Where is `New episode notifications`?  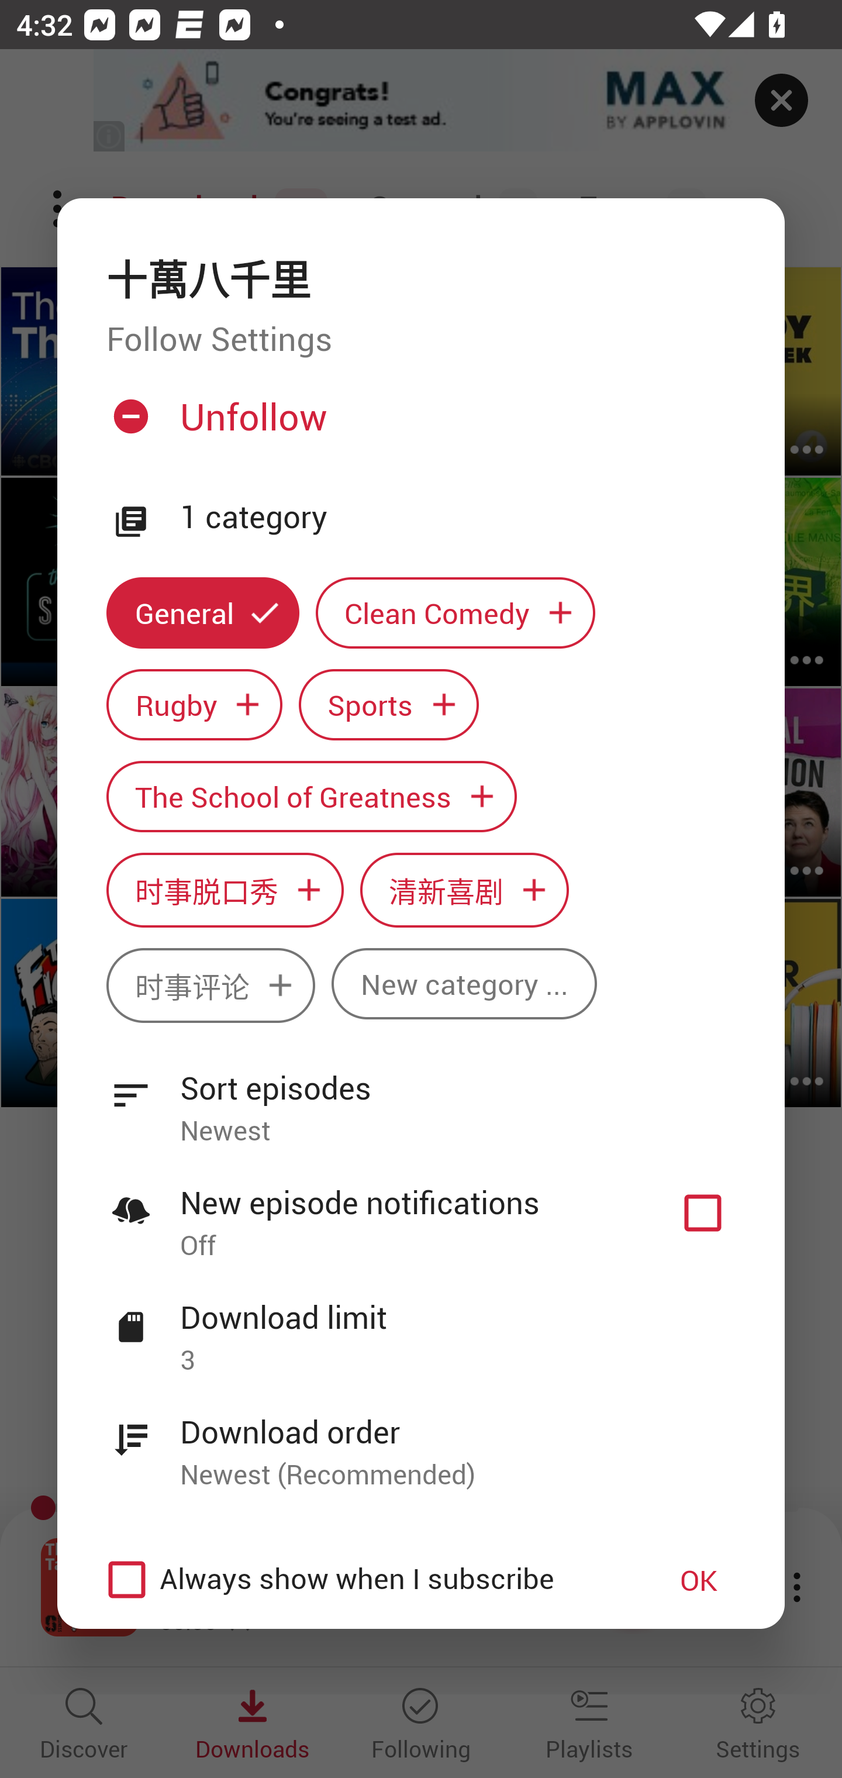
New episode notifications is located at coordinates (703, 1213).